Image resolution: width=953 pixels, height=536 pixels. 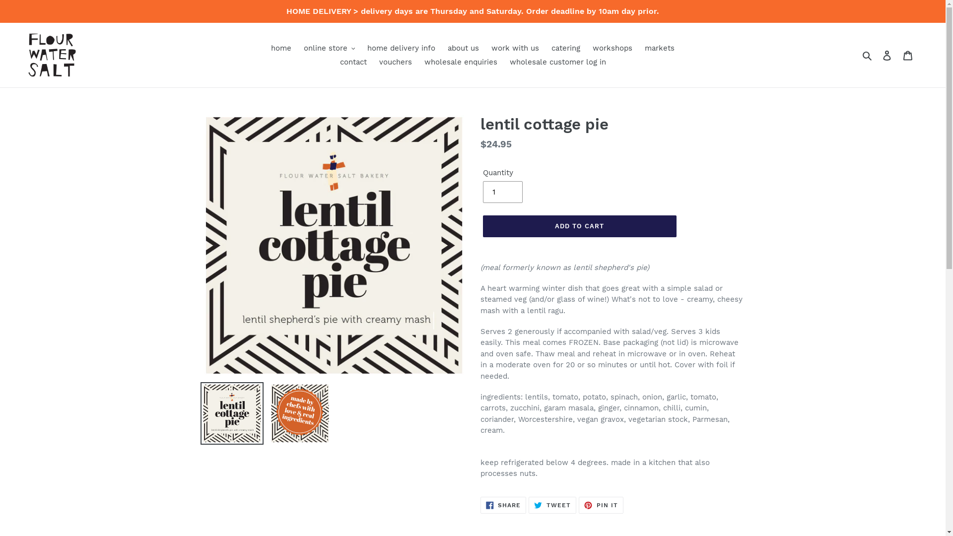 What do you see at coordinates (515, 48) in the screenshot?
I see `work with us` at bounding box center [515, 48].